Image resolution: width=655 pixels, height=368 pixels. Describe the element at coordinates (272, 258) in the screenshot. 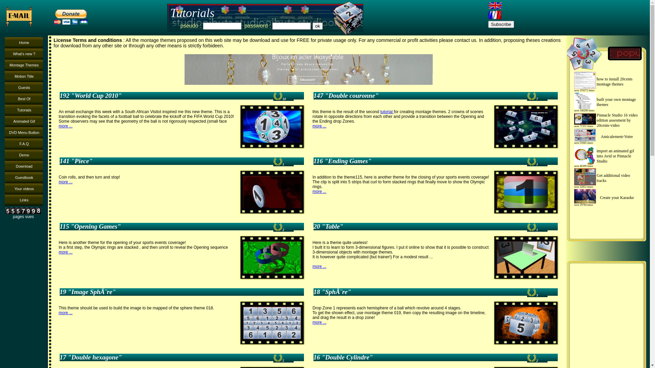

I see `theme  - 115 Opening Games` at that location.